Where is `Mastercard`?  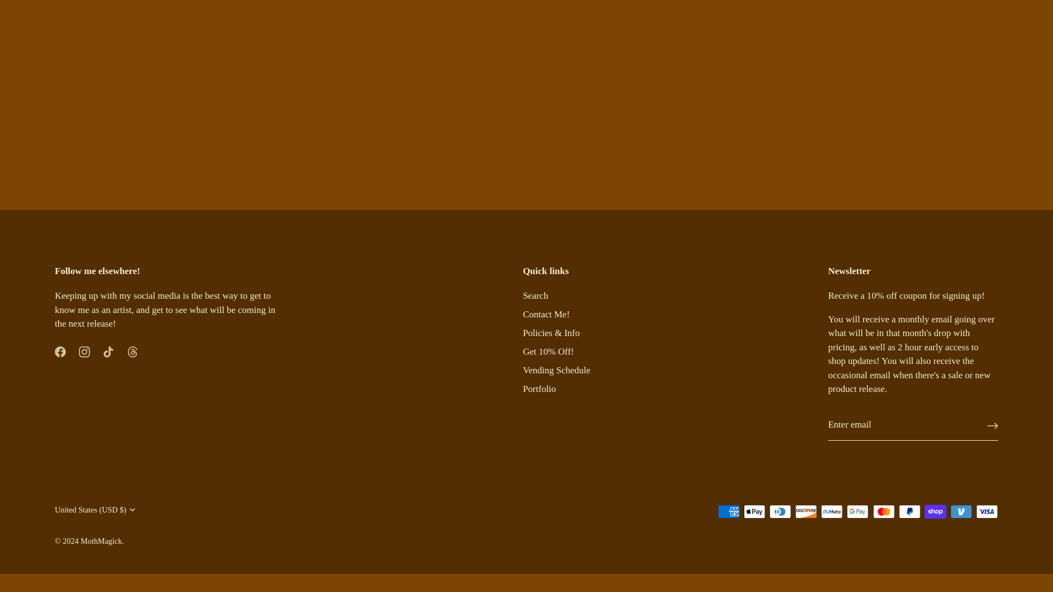
Mastercard is located at coordinates (884, 512).